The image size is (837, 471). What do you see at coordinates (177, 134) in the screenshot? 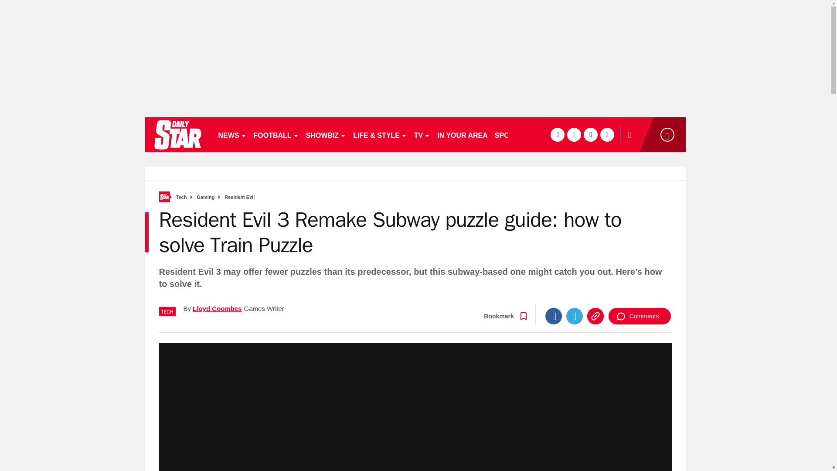
I see `dailystar` at bounding box center [177, 134].